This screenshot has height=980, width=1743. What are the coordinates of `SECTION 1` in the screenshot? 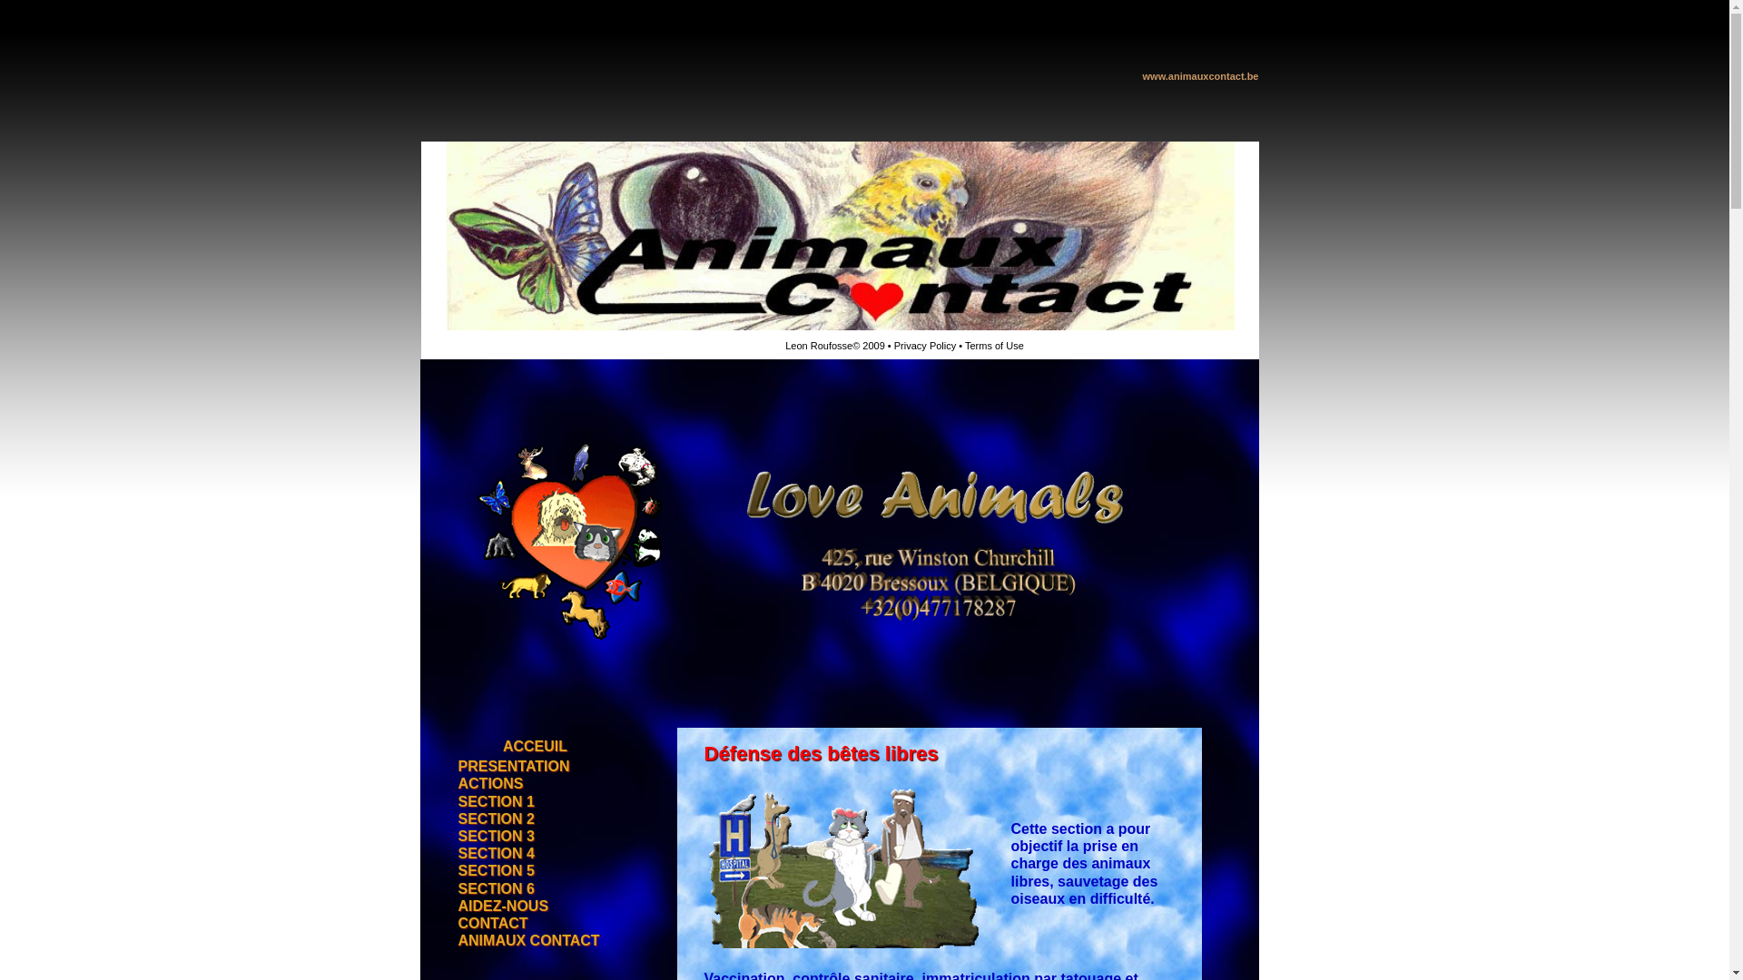 It's located at (496, 802).